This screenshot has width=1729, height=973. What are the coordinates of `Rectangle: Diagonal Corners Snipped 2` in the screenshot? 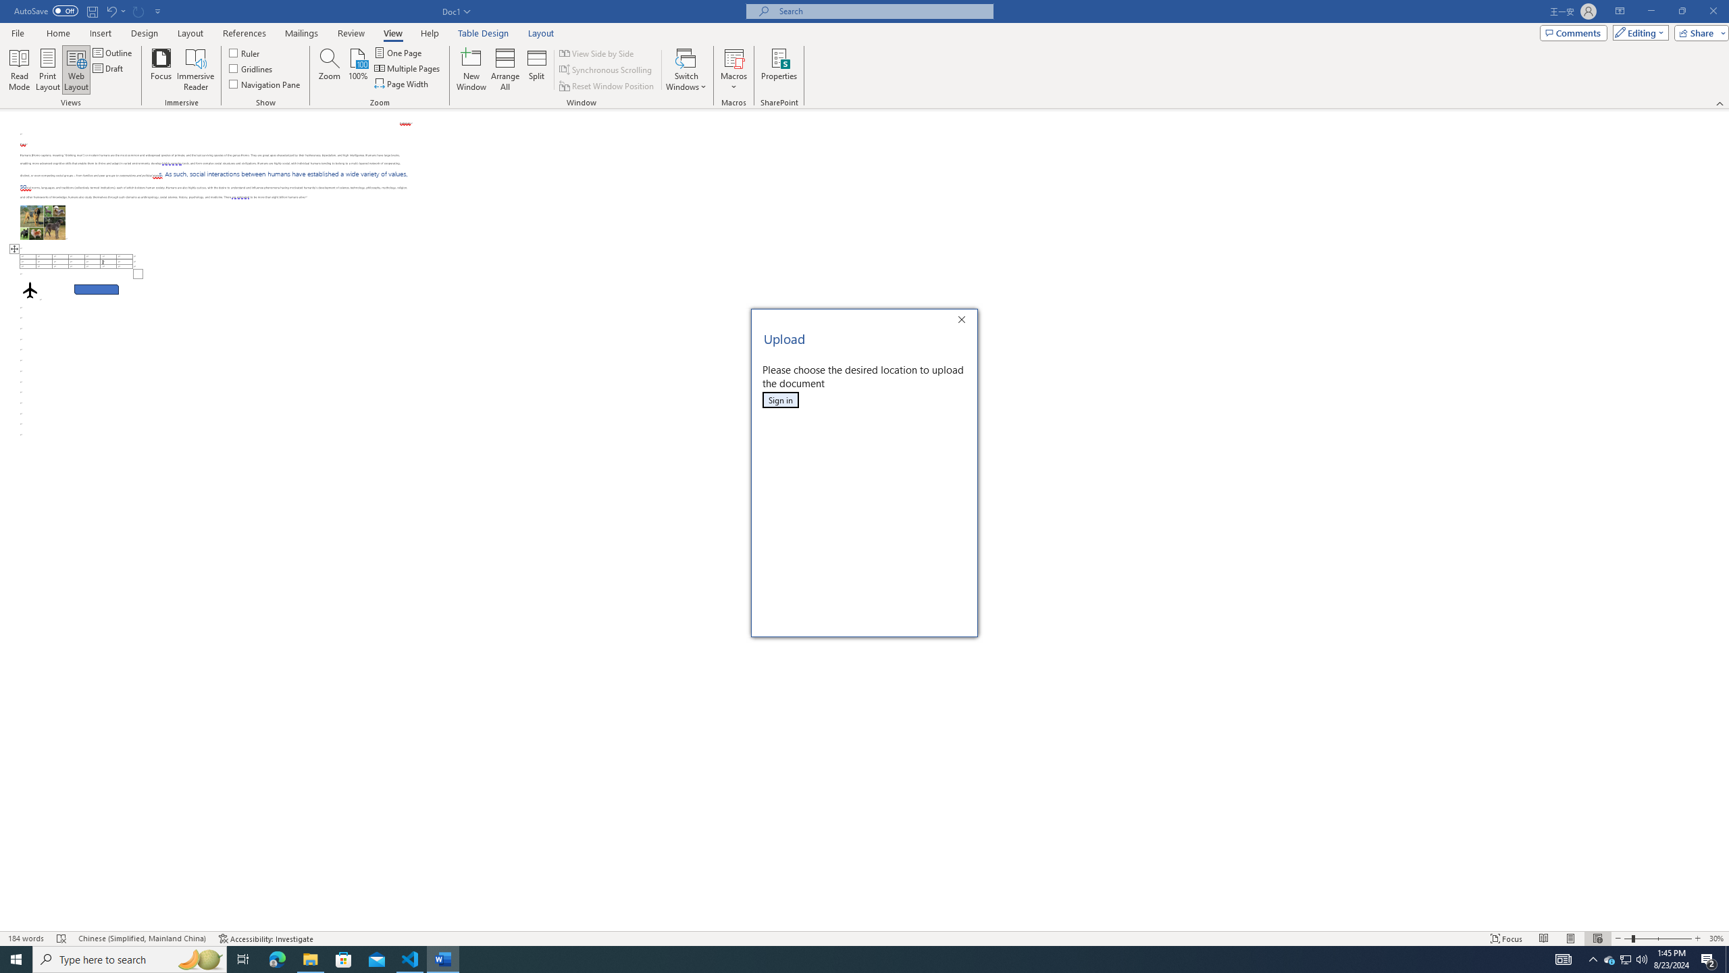 It's located at (97, 289).